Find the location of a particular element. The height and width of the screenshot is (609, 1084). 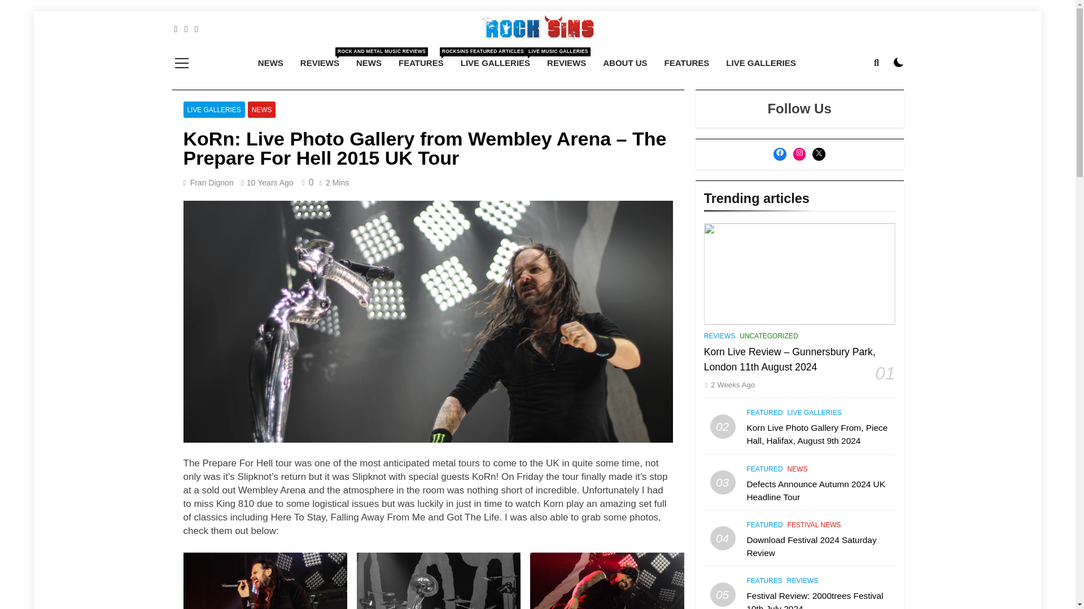

ABOUT US is located at coordinates (495, 63).